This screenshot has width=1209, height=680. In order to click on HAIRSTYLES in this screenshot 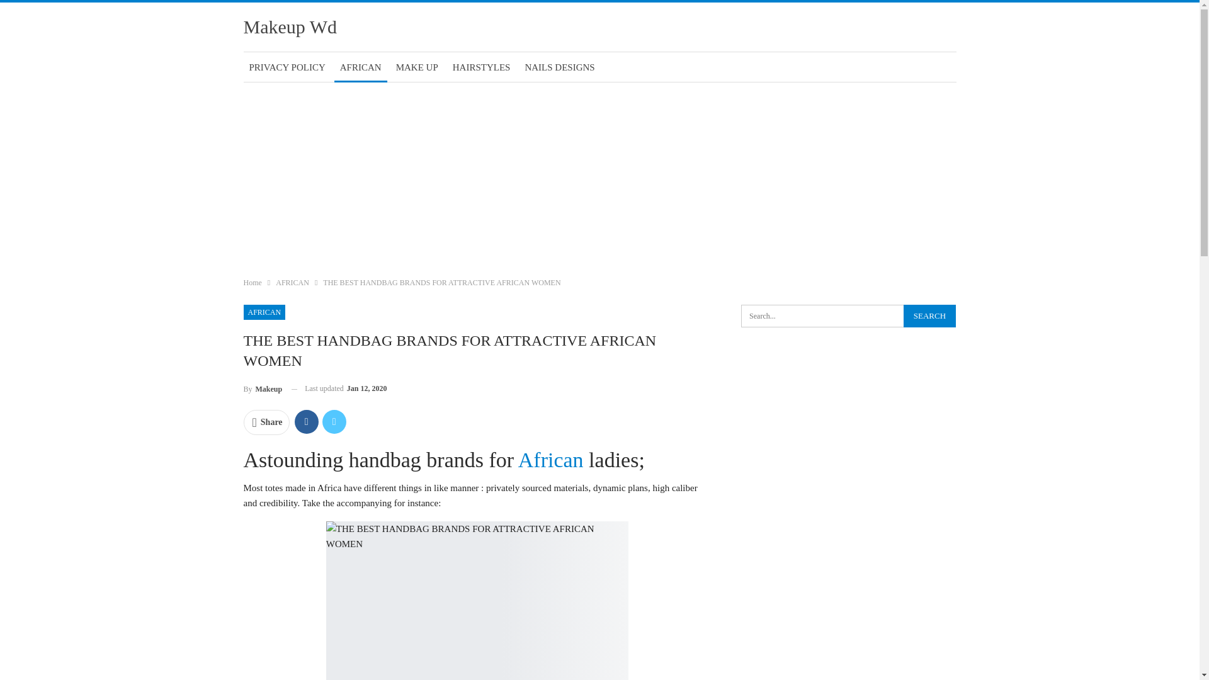, I will do `click(481, 67)`.